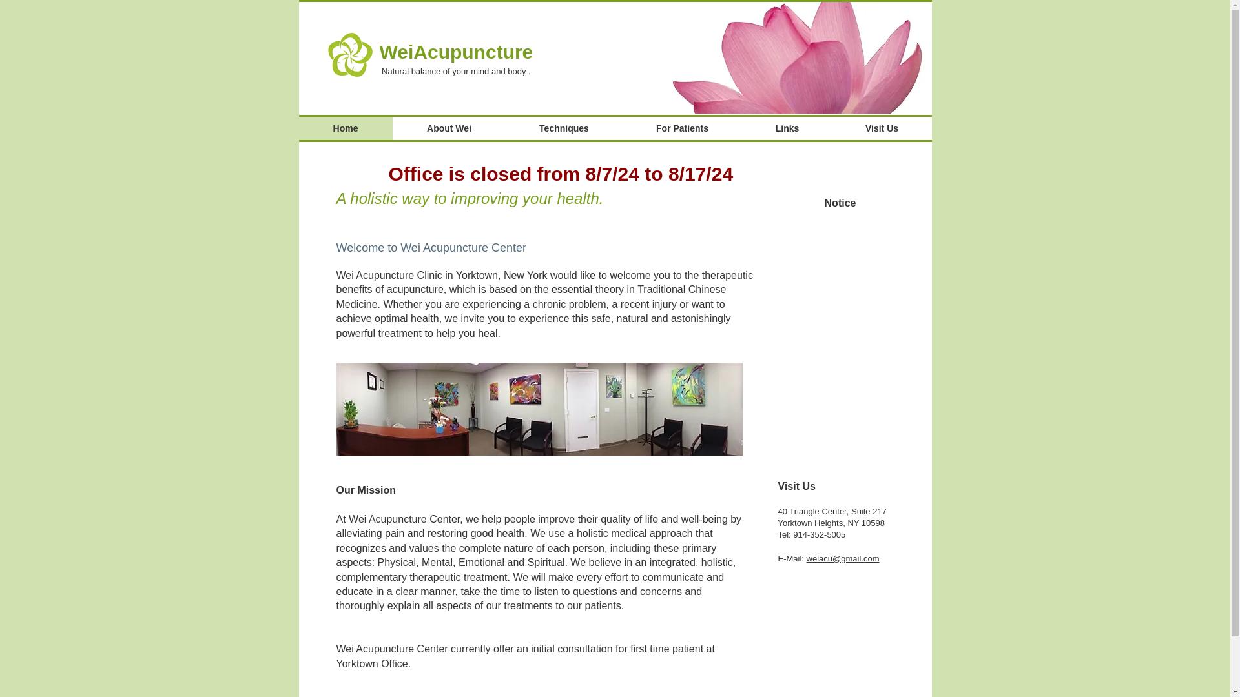 The width and height of the screenshot is (1240, 697). What do you see at coordinates (564, 128) in the screenshot?
I see `Techniques` at bounding box center [564, 128].